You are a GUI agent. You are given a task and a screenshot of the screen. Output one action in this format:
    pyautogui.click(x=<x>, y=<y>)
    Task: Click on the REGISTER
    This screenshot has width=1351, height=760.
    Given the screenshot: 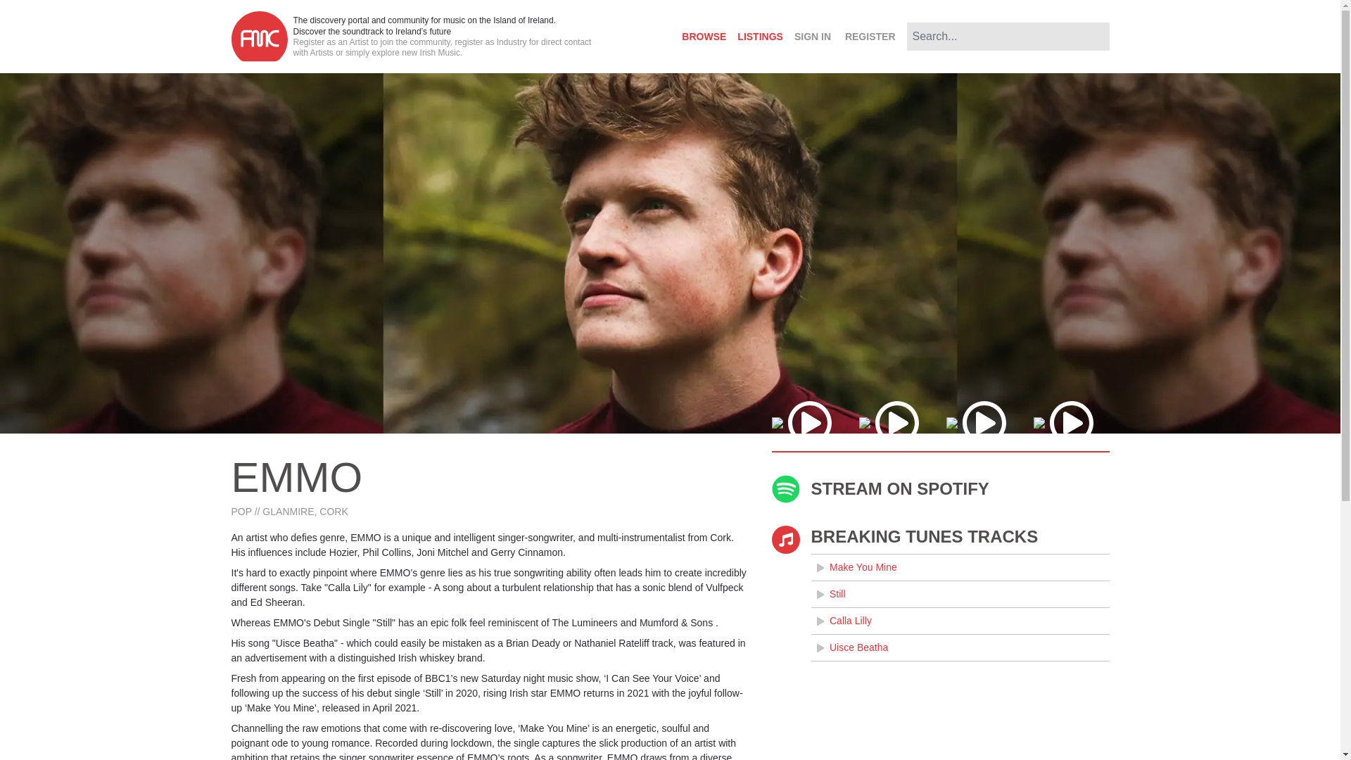 What is the action you would take?
    pyautogui.click(x=870, y=37)
    